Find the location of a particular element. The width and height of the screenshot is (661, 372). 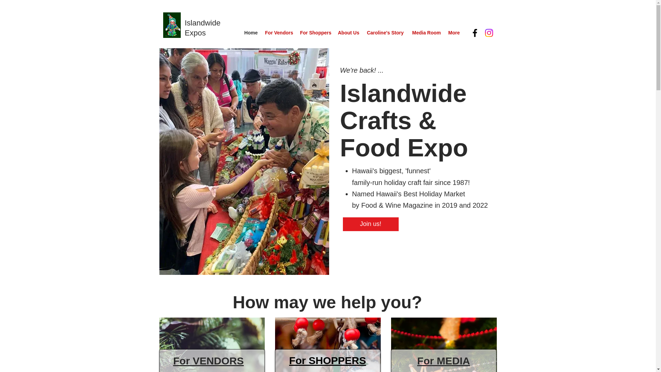

For Shoppers is located at coordinates (315, 32).